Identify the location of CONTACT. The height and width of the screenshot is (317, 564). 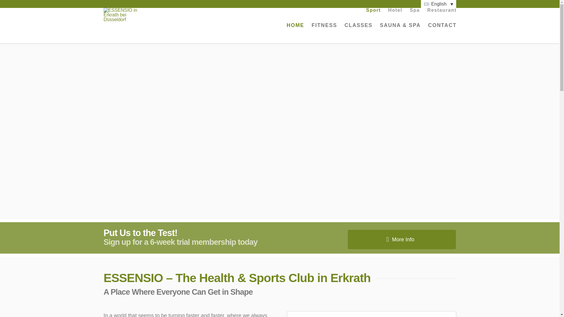
(442, 30).